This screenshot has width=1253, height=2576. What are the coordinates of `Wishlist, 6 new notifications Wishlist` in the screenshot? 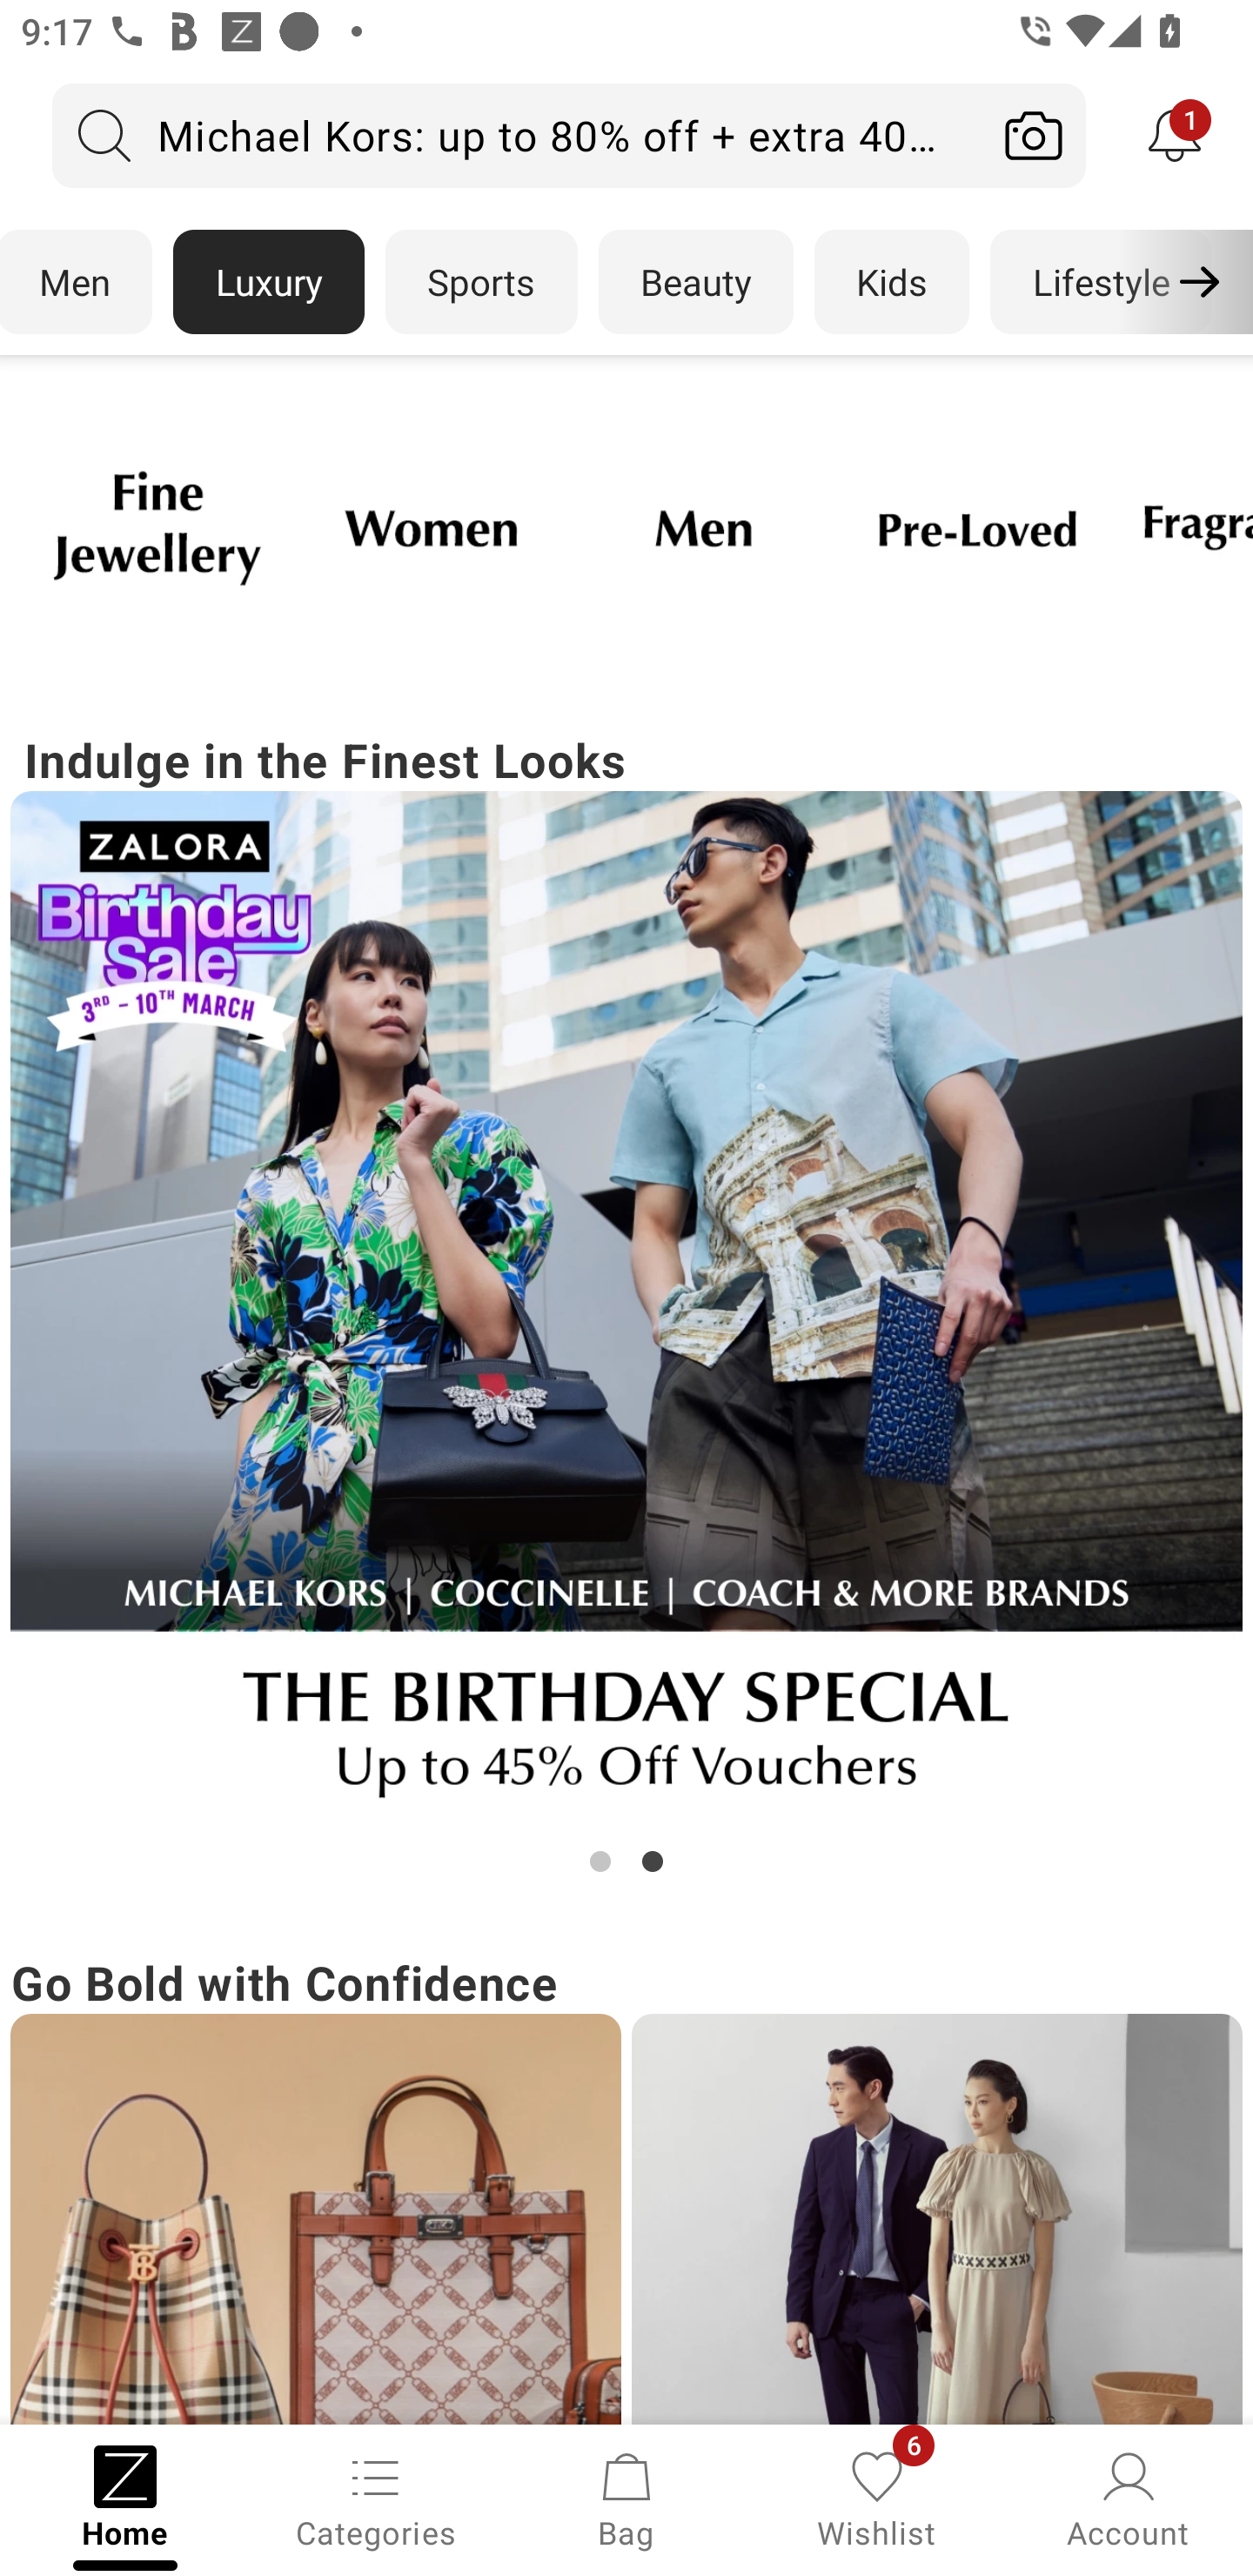 It's located at (877, 2498).